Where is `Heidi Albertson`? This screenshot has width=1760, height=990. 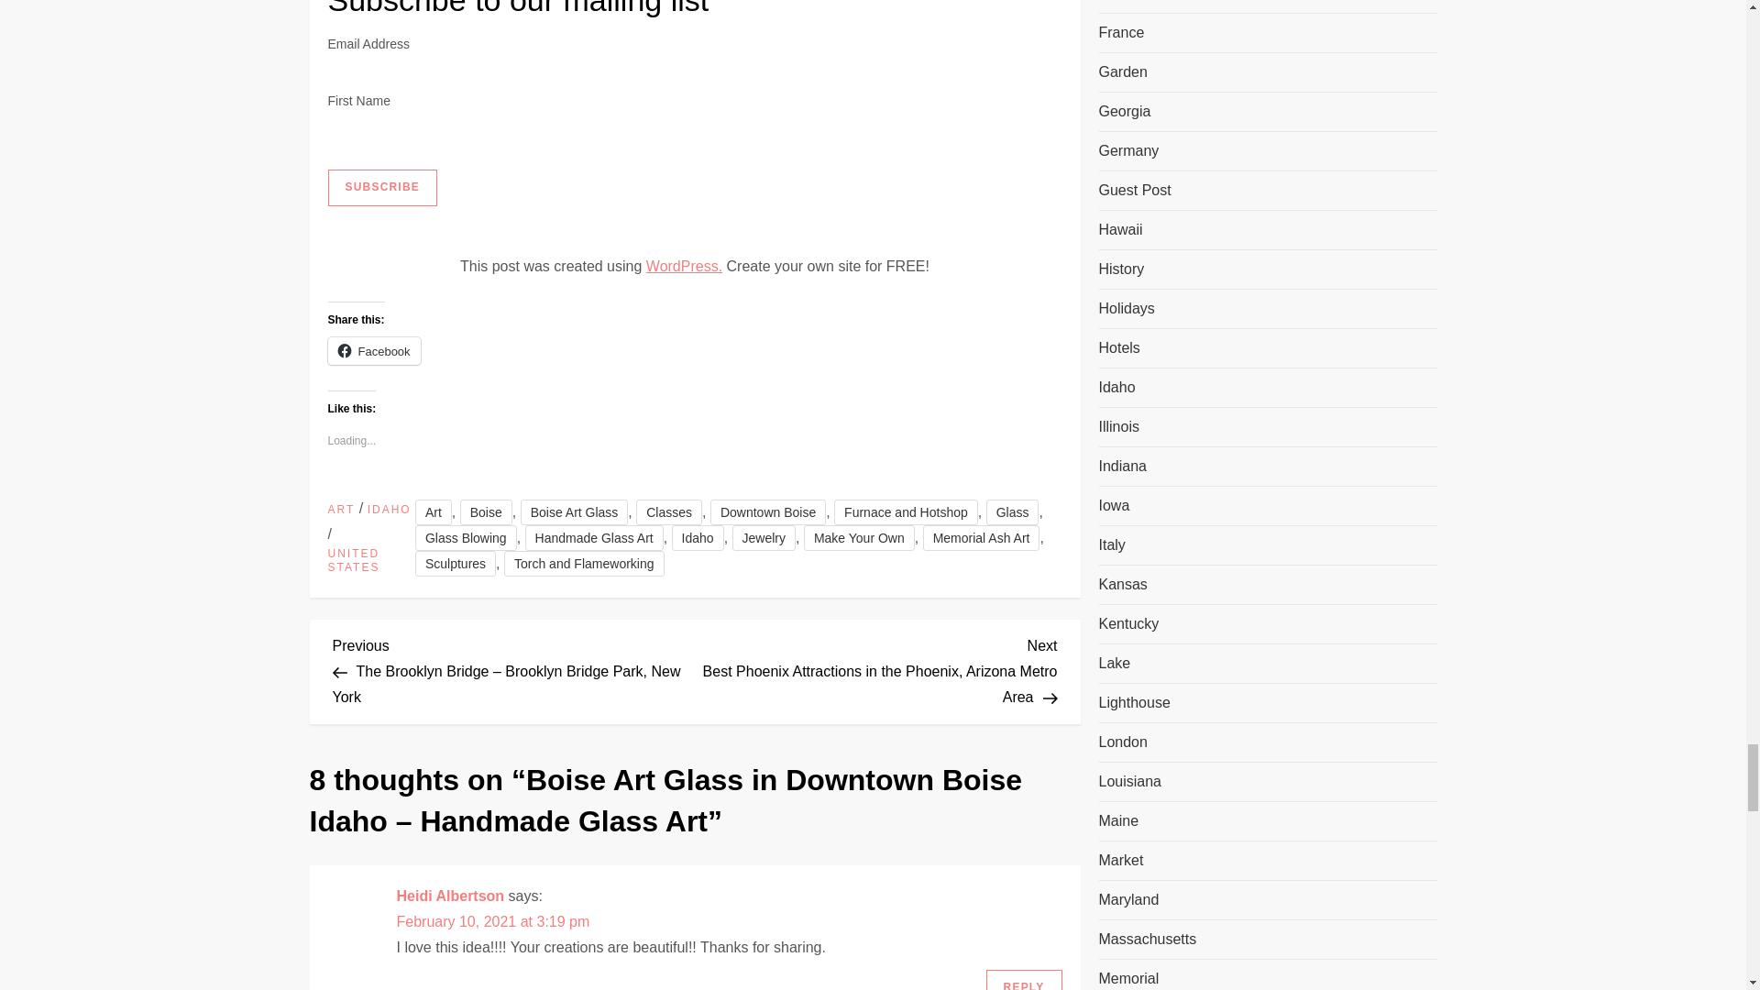
Heidi Albertson is located at coordinates (449, 896).